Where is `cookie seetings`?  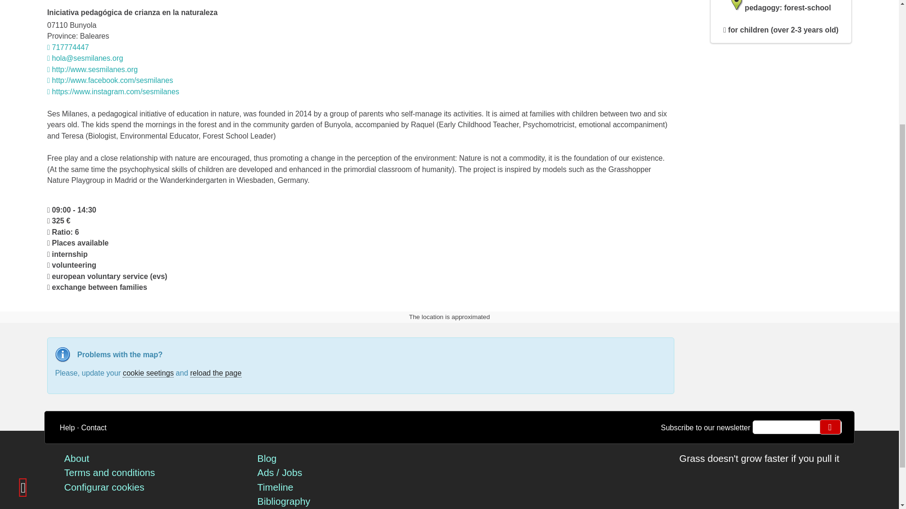 cookie seetings is located at coordinates (148, 373).